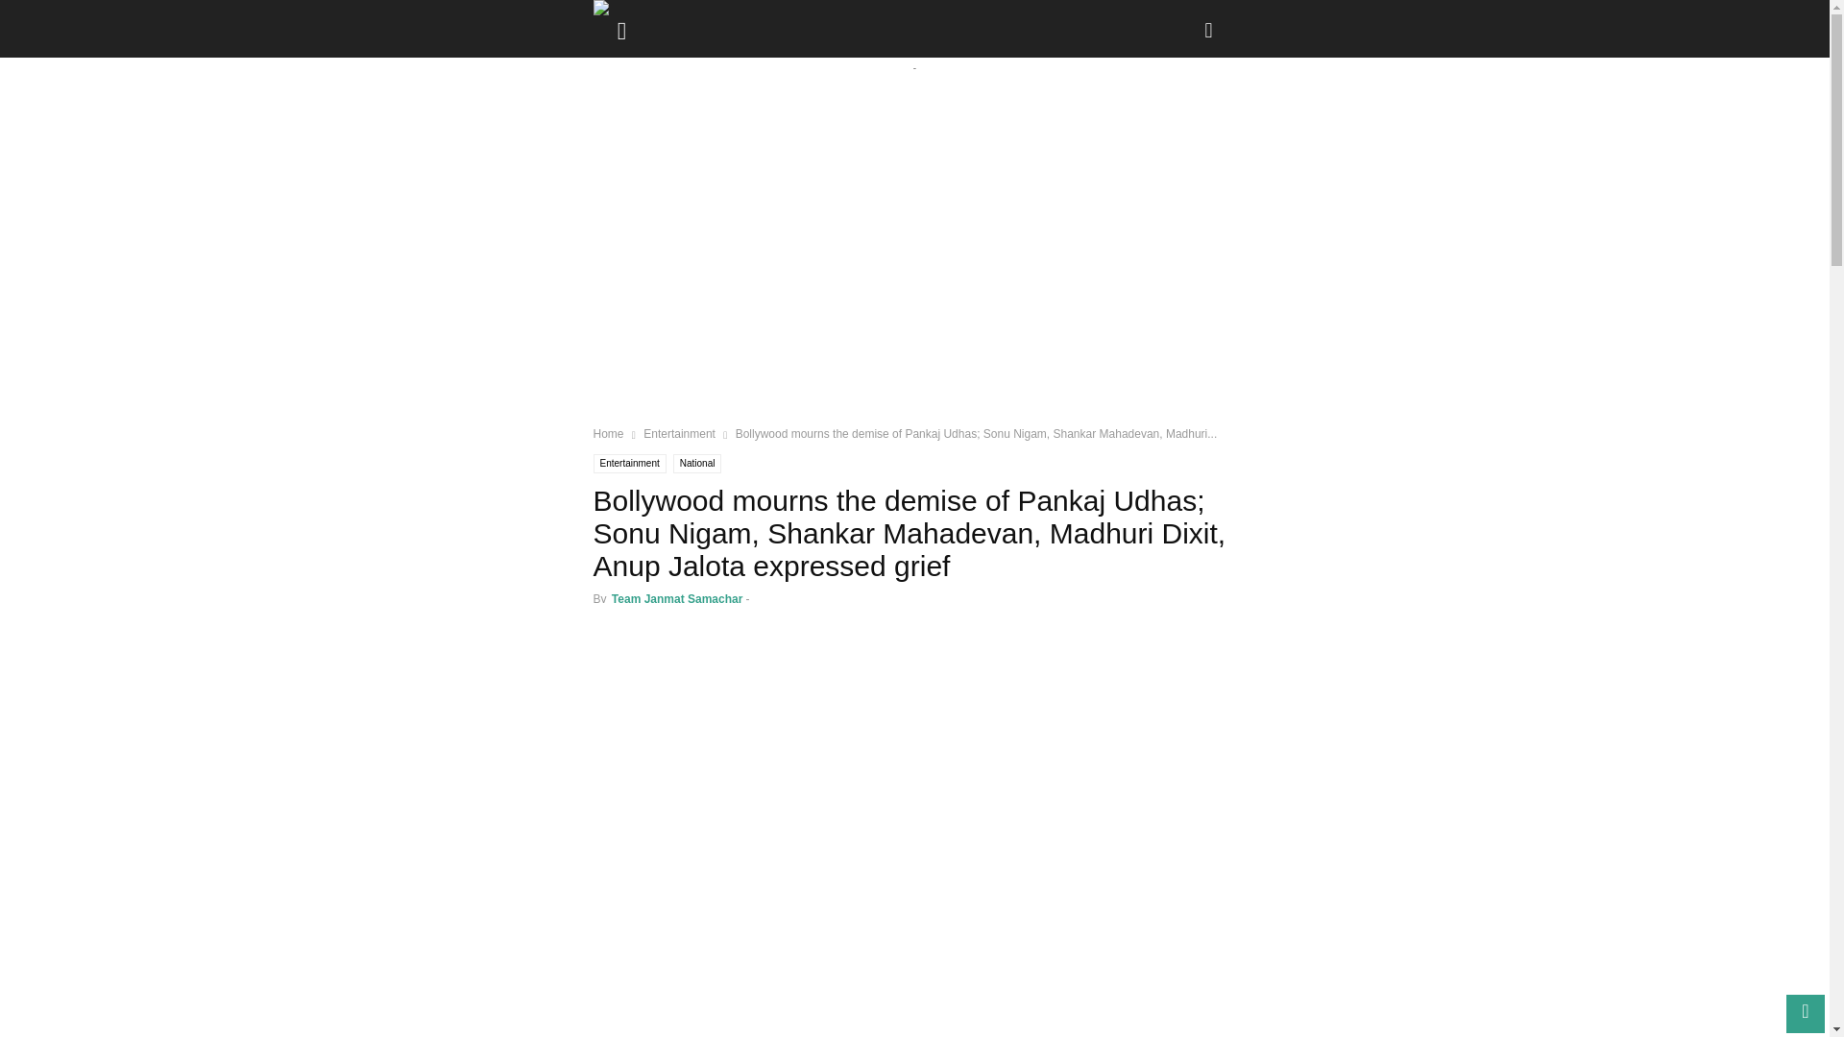 This screenshot has width=1844, height=1037. I want to click on Entertainment, so click(679, 434).